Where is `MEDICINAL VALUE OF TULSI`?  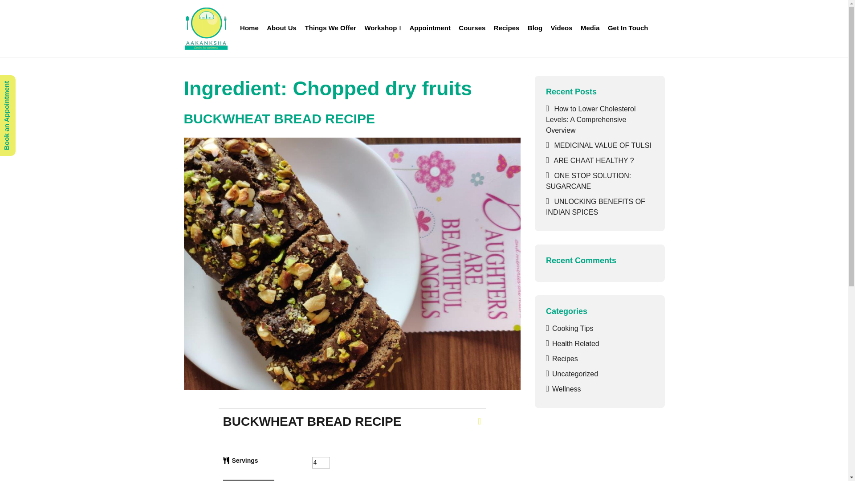 MEDICINAL VALUE OF TULSI is located at coordinates (602, 145).